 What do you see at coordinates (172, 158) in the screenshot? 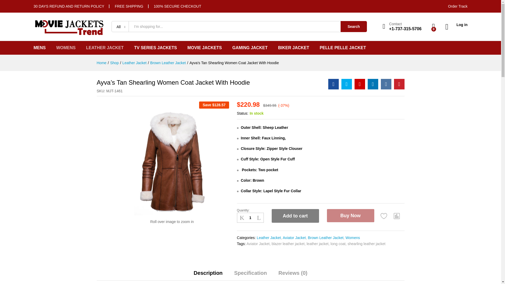
I see `d5ddfce8-e9f2-4842-9cc3-4826e416a2bb` at bounding box center [172, 158].